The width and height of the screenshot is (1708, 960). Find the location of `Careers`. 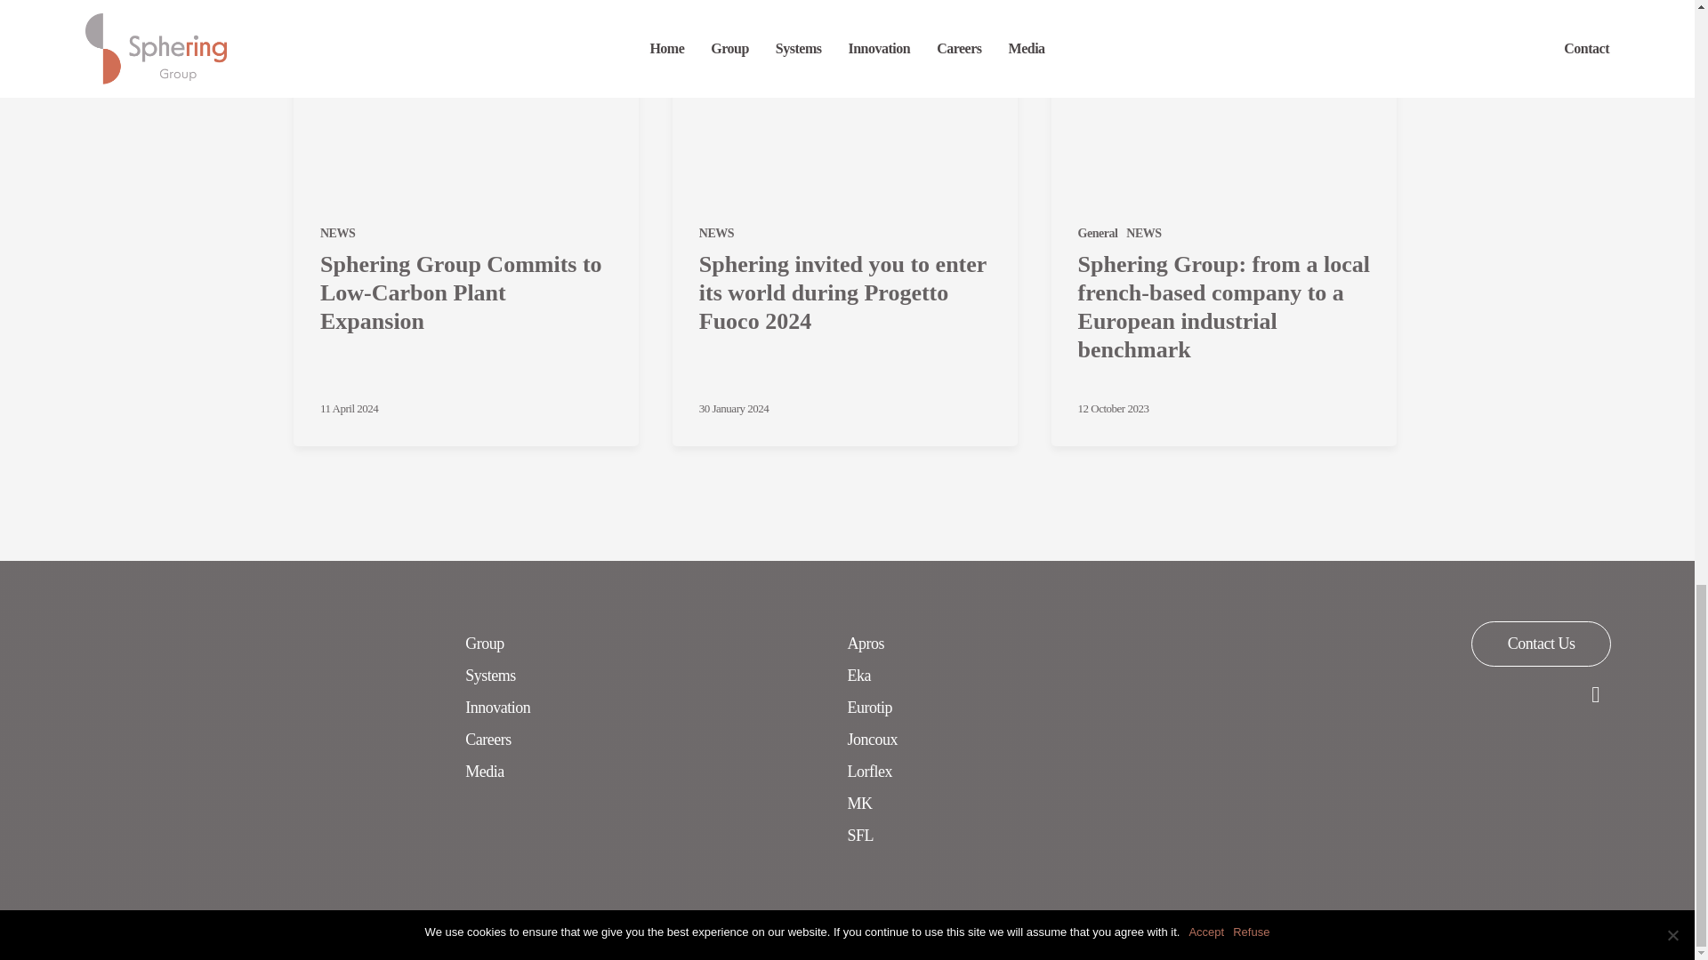

Careers is located at coordinates (487, 739).